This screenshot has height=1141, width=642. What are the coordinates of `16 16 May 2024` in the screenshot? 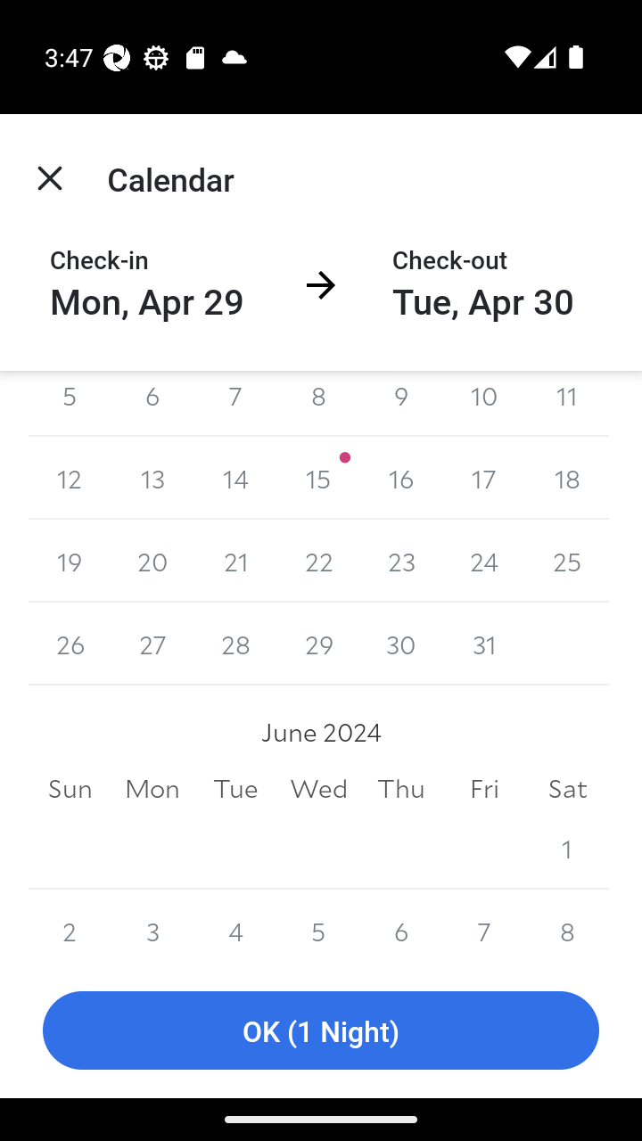 It's located at (401, 478).